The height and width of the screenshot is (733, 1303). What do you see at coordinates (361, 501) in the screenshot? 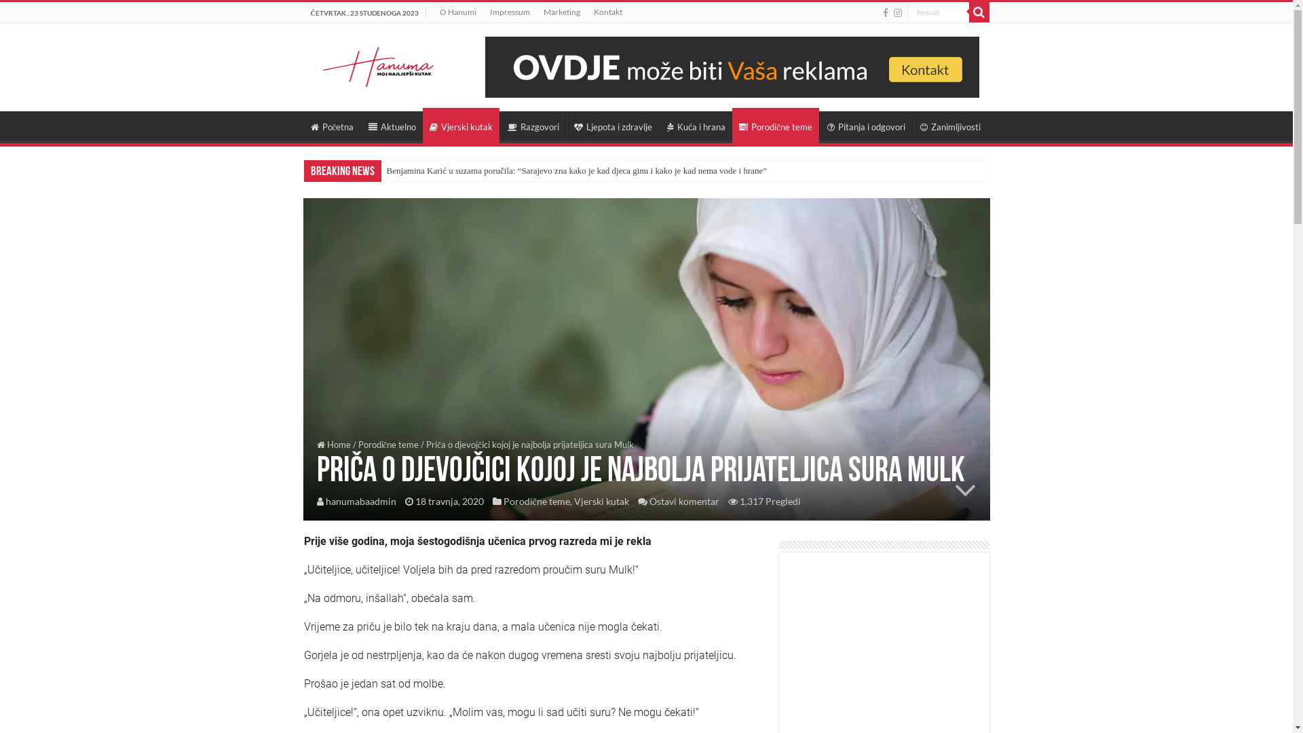
I see `hanumabaadmin` at bounding box center [361, 501].